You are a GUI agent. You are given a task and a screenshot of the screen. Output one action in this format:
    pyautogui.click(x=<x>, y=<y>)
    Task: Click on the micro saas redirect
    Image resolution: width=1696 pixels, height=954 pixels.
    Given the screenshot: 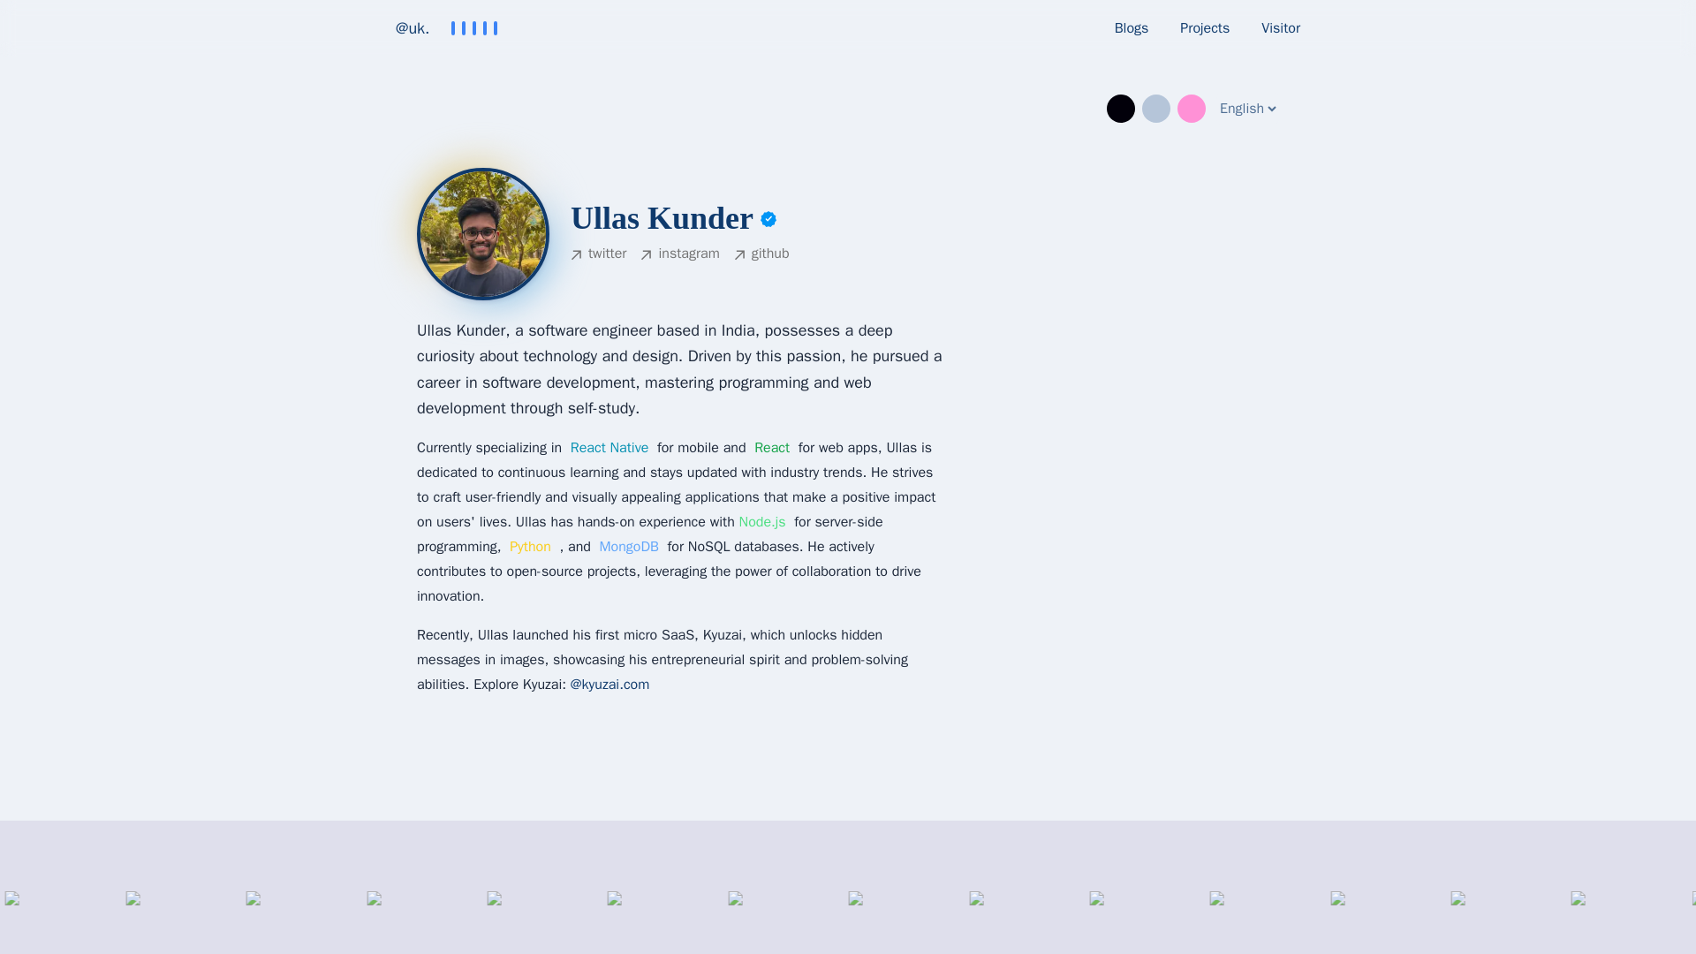 What is the action you would take?
    pyautogui.click(x=609, y=684)
    